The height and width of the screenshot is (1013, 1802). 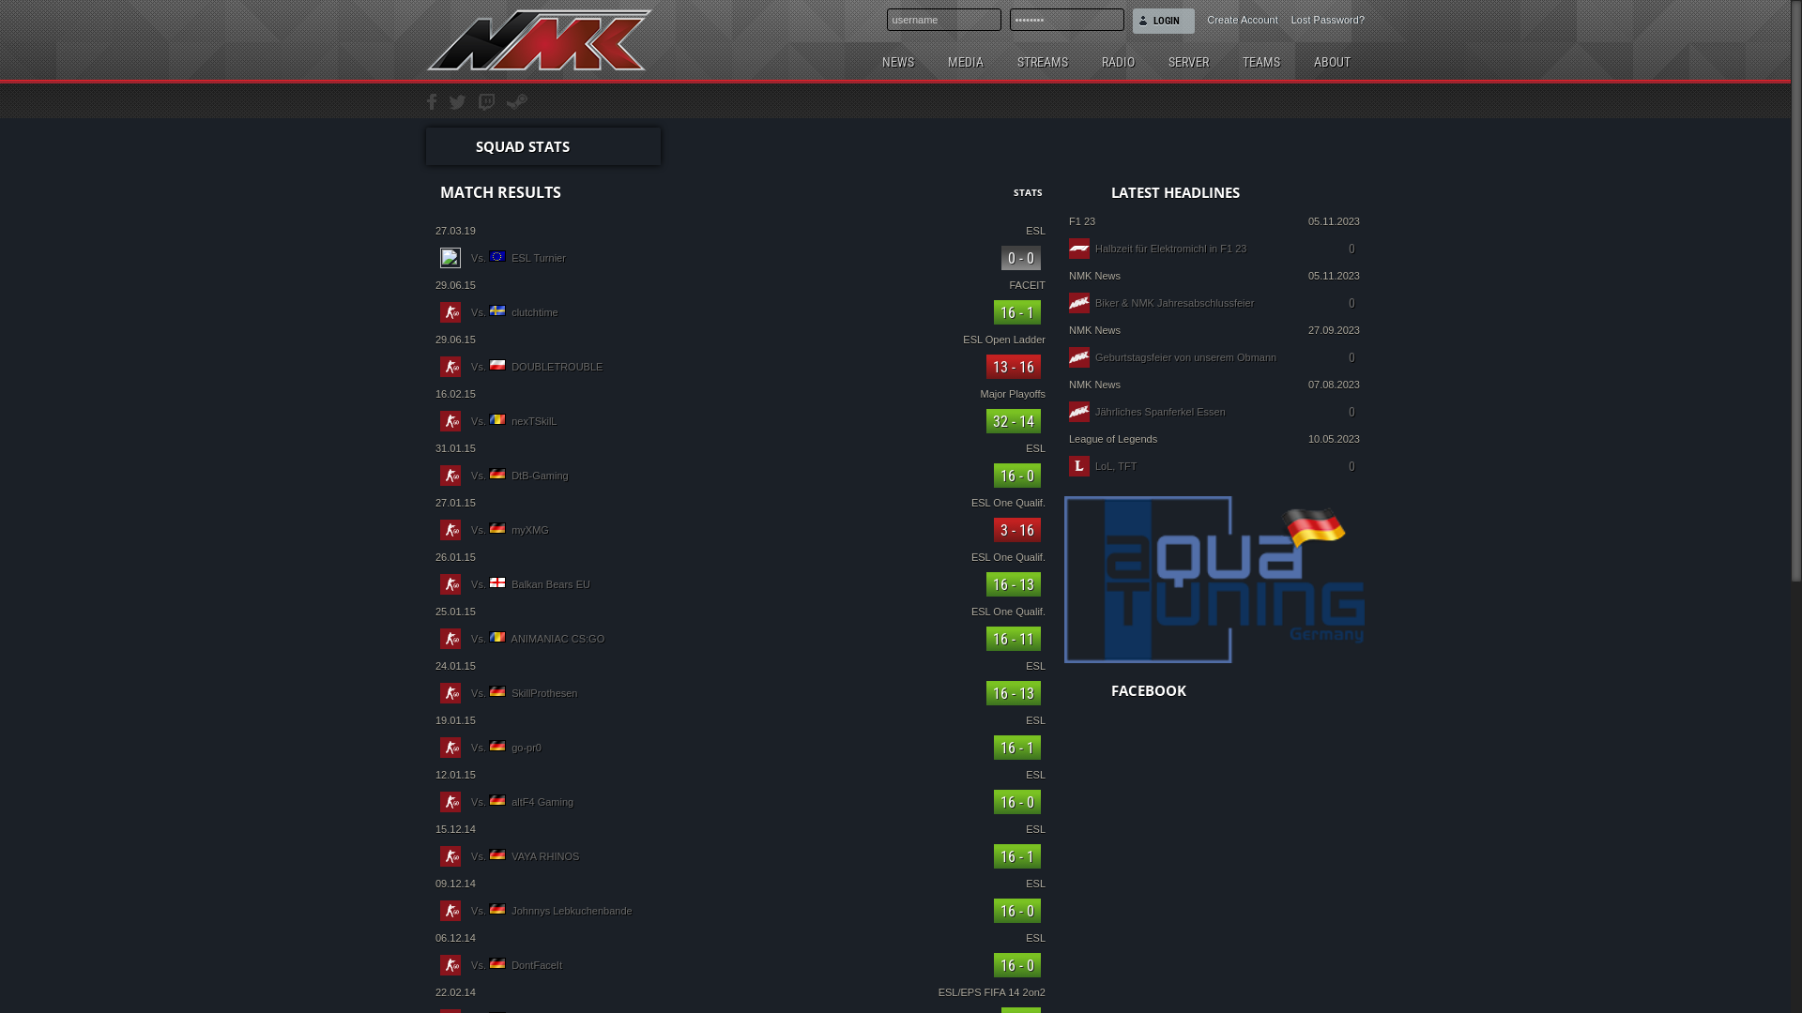 What do you see at coordinates (741, 530) in the screenshot?
I see `  Vs.   myXMG
3 - 16` at bounding box center [741, 530].